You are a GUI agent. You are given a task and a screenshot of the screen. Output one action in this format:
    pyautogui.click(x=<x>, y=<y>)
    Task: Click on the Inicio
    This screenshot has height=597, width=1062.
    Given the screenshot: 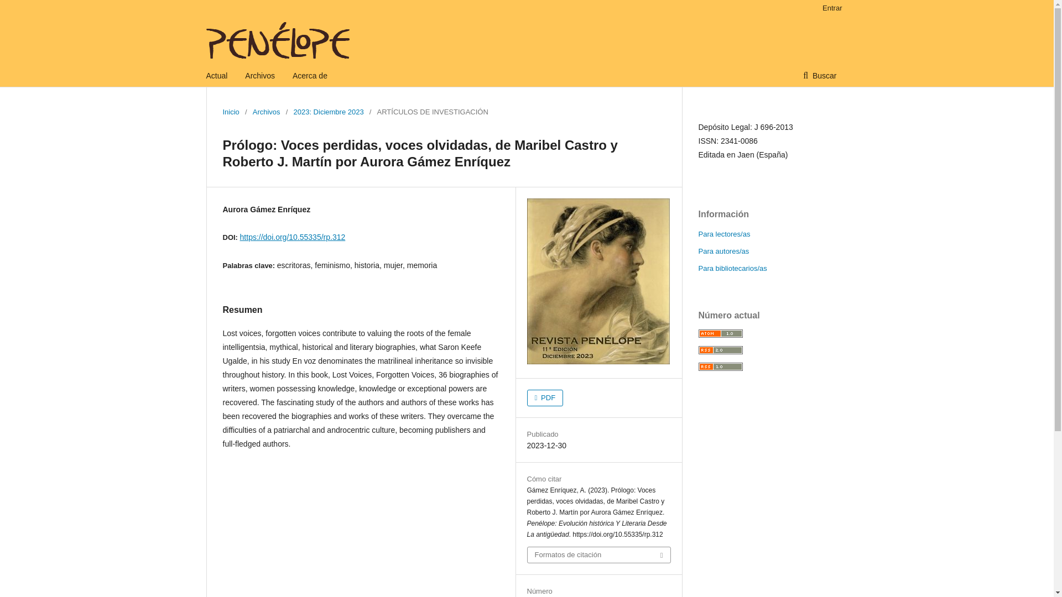 What is the action you would take?
    pyautogui.click(x=230, y=112)
    